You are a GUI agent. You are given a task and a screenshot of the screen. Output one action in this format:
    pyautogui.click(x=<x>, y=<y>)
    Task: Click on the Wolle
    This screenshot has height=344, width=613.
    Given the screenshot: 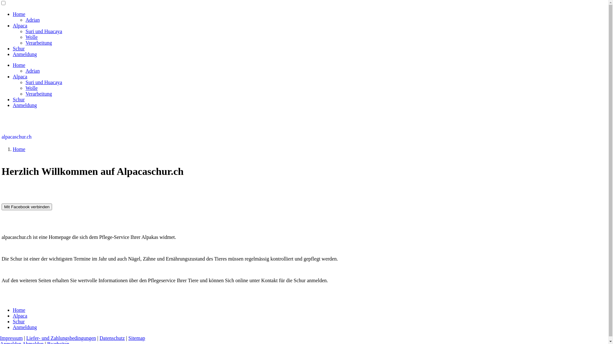 What is the action you would take?
    pyautogui.click(x=32, y=37)
    